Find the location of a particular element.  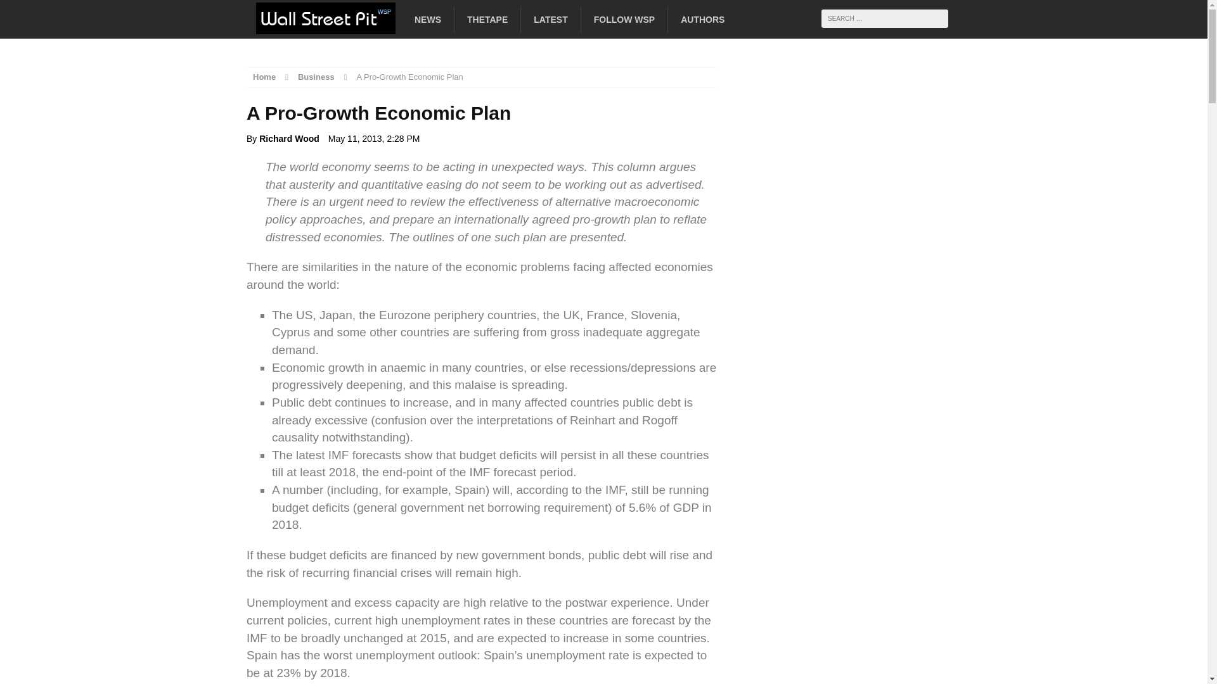

Business is located at coordinates (316, 77).